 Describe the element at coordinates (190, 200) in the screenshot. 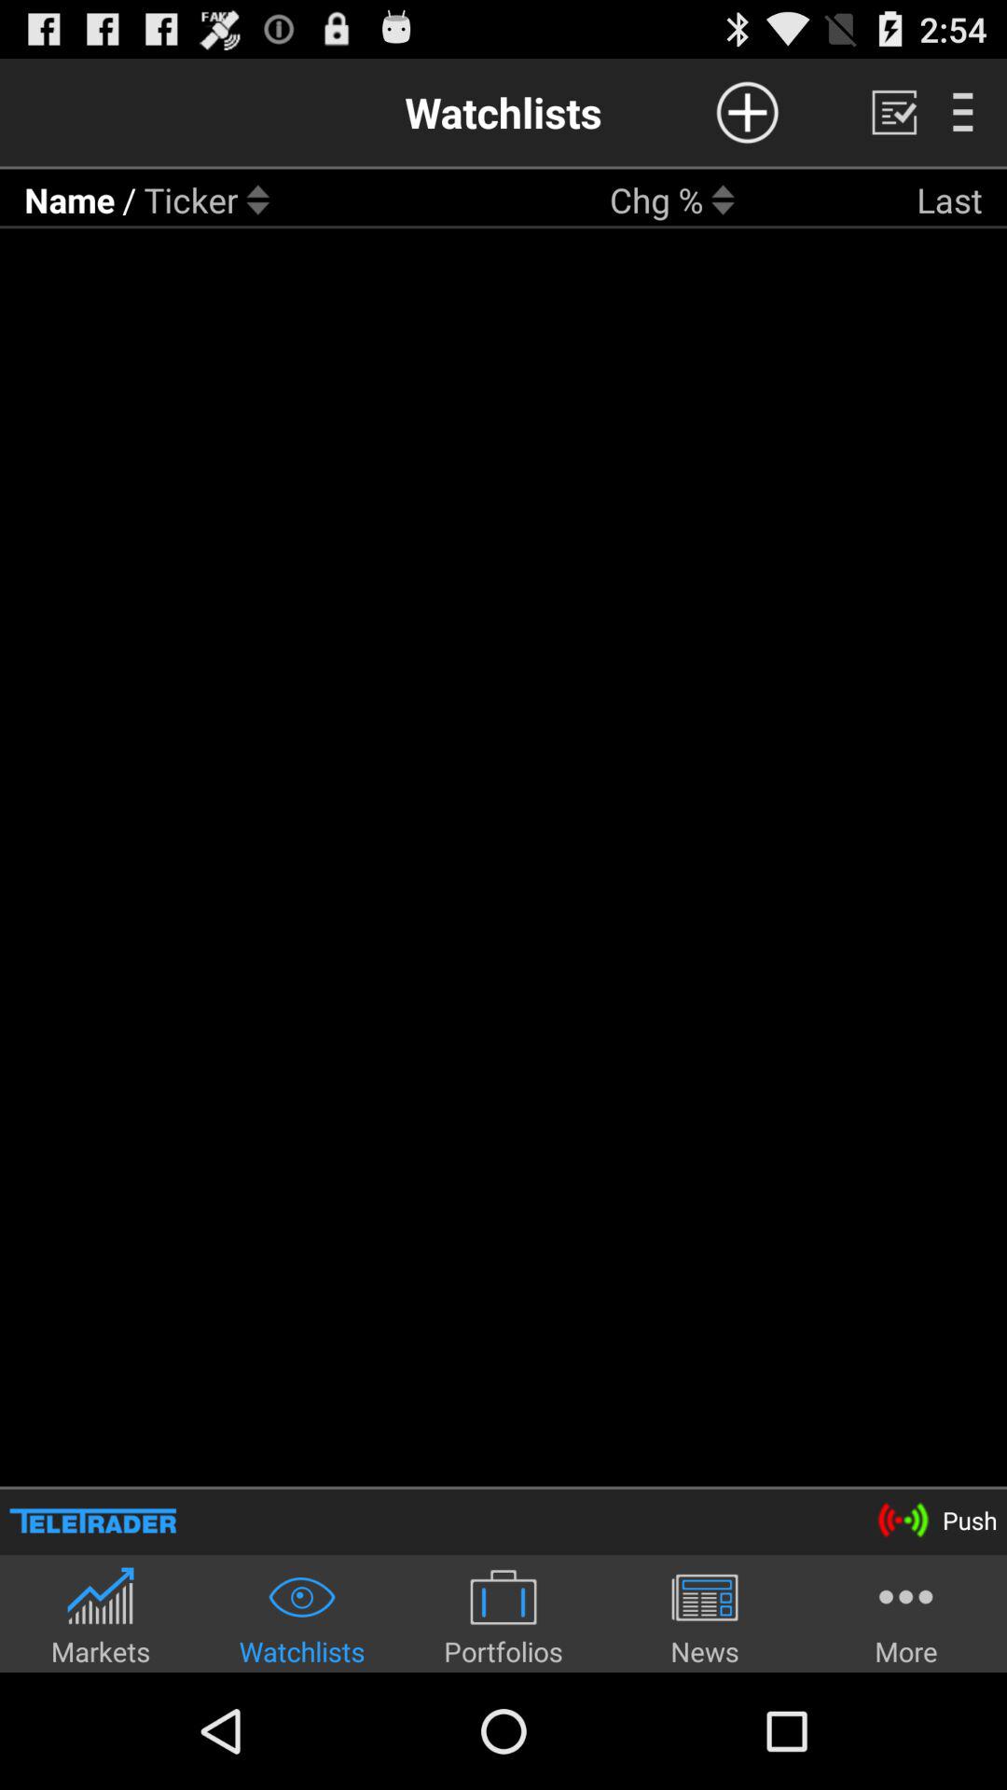

I see `select icon to the right of the /` at that location.